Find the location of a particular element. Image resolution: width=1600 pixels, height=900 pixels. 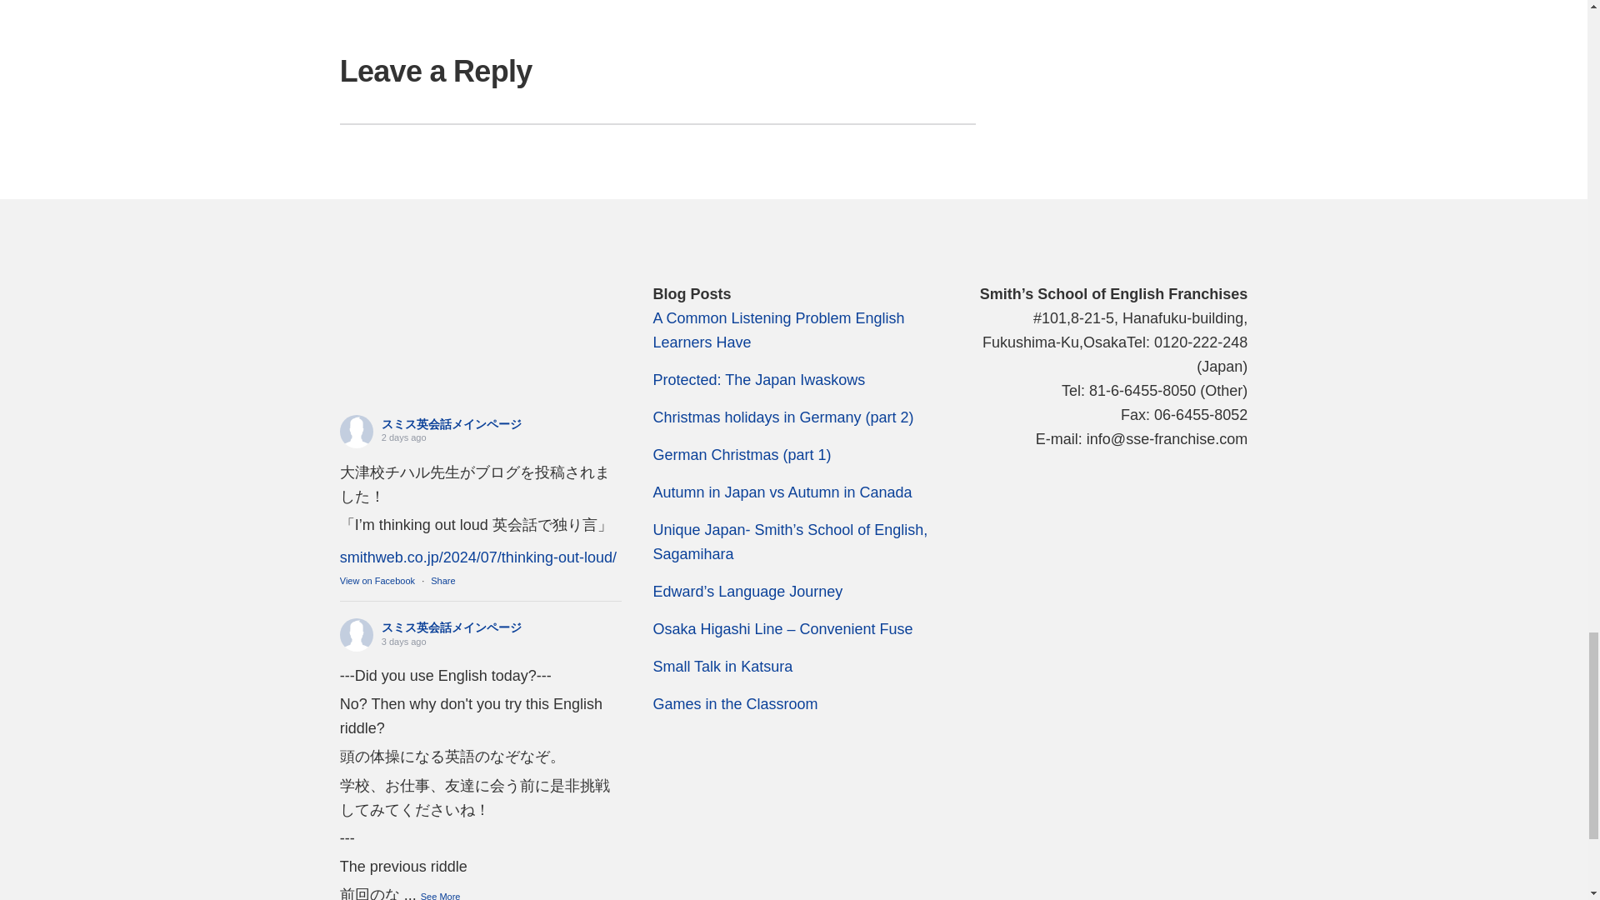

Likebox Iframe is located at coordinates (480, 345).